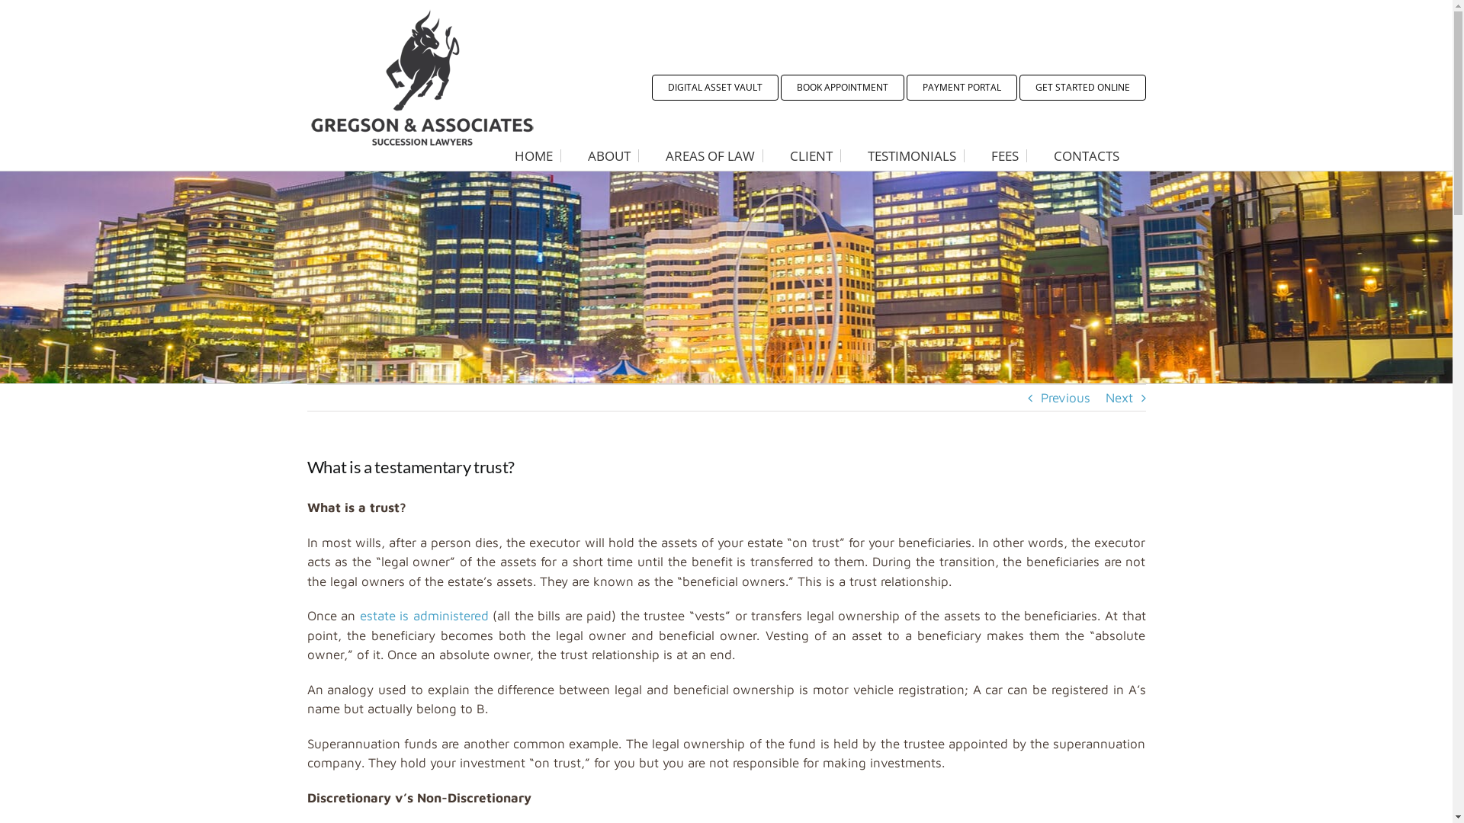 The width and height of the screenshot is (1464, 823). What do you see at coordinates (534, 155) in the screenshot?
I see `HOME` at bounding box center [534, 155].